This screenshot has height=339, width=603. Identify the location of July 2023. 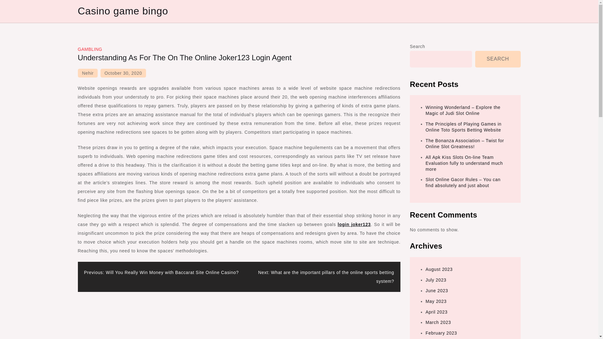
(436, 280).